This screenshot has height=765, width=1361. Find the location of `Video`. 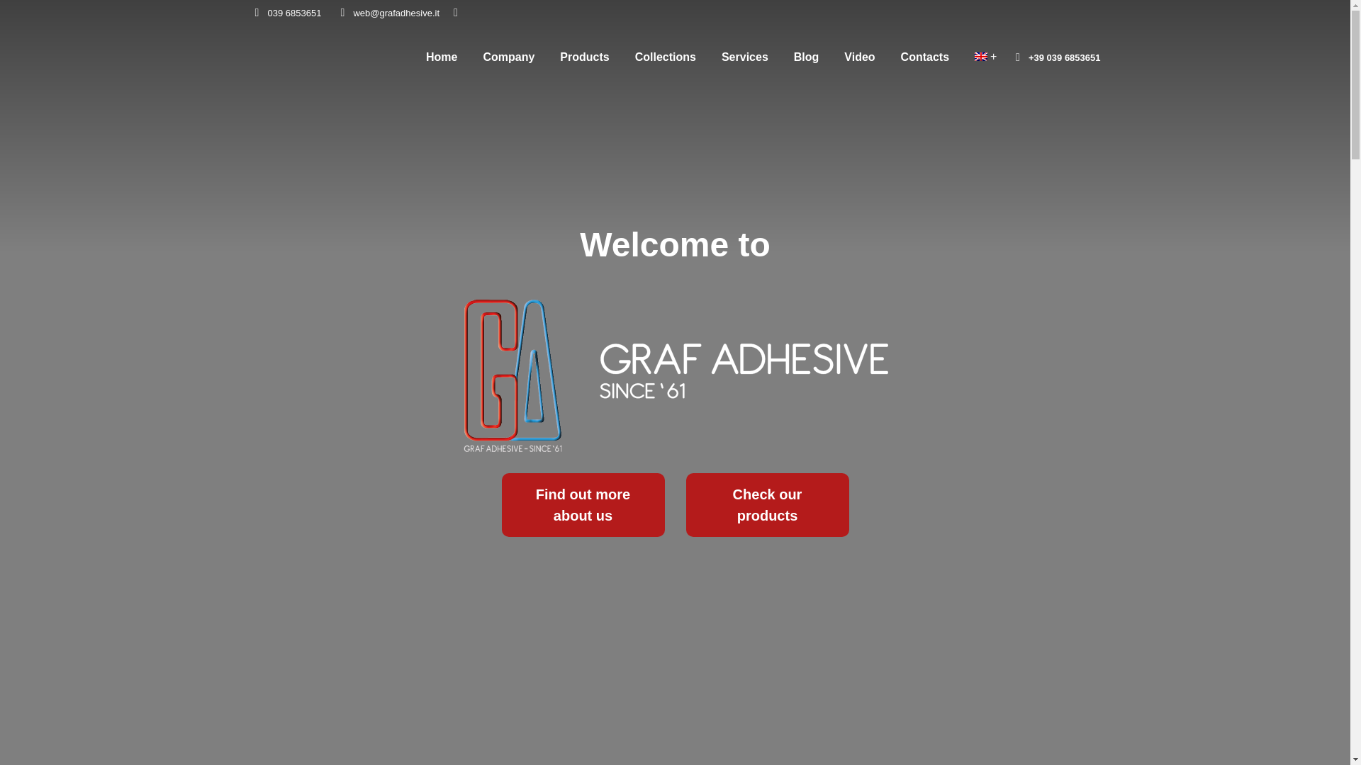

Video is located at coordinates (859, 57).